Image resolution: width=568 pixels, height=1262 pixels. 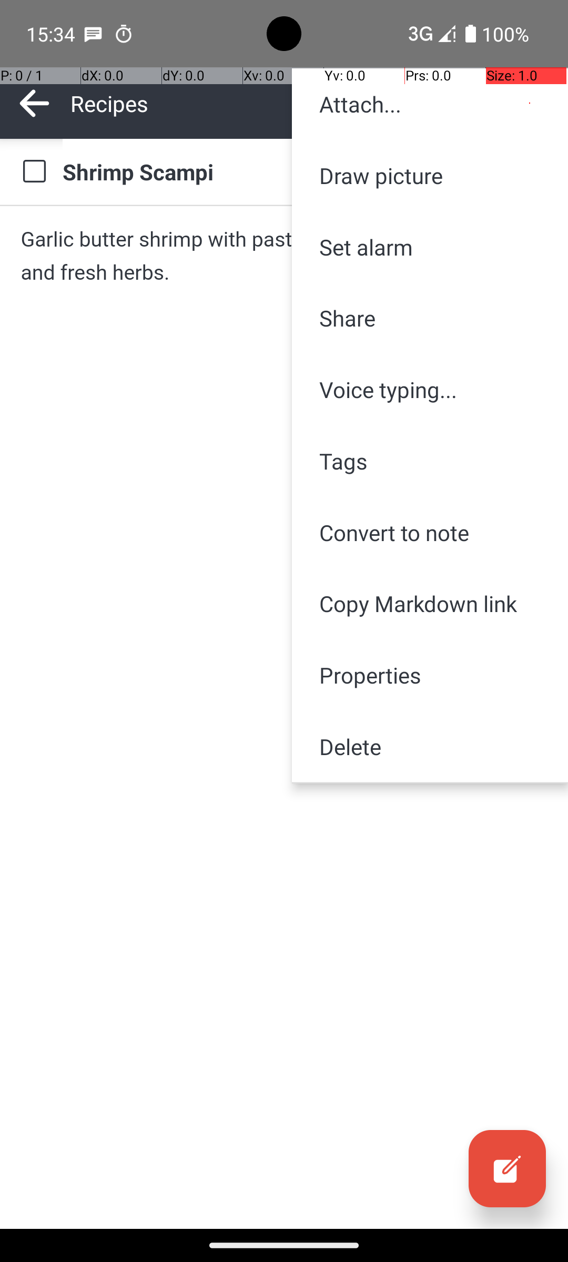 What do you see at coordinates (284, 256) in the screenshot?
I see `Garlic butter shrimp with pasta, lemon juice, white wine, and fresh herbs.` at bounding box center [284, 256].